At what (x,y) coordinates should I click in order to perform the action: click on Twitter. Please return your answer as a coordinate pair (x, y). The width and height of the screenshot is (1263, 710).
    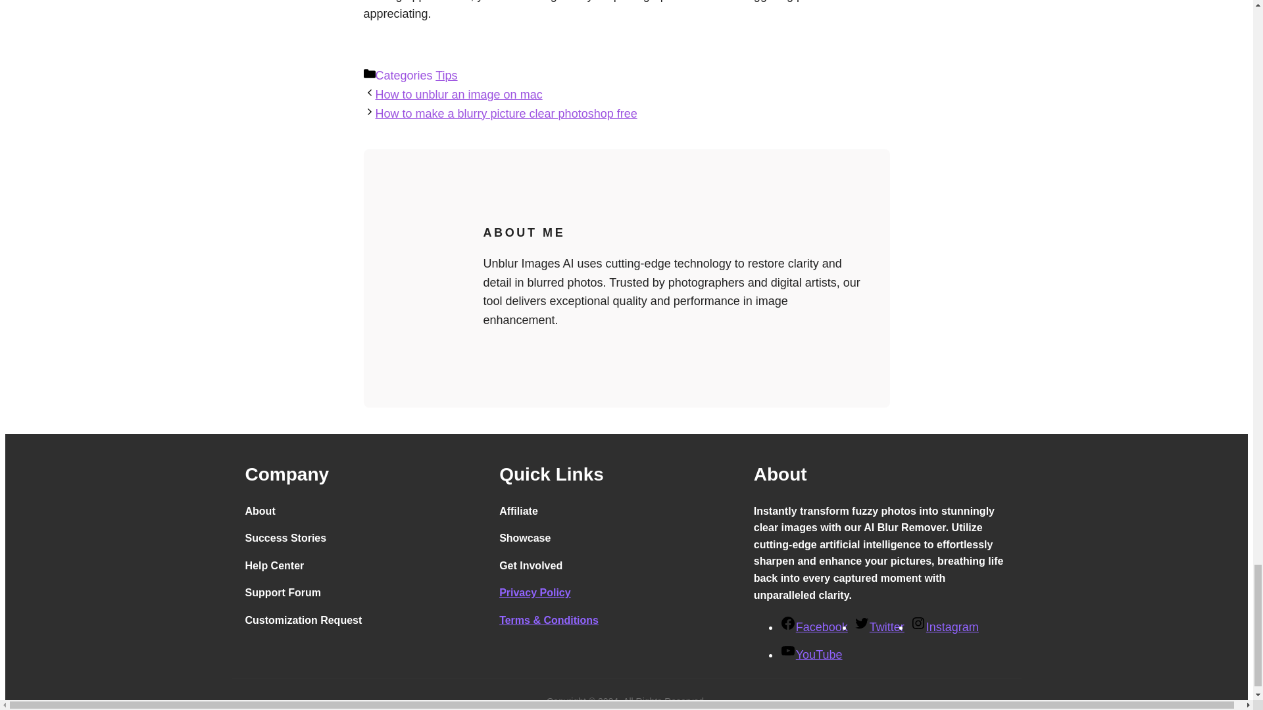
    Looking at the image, I should click on (879, 627).